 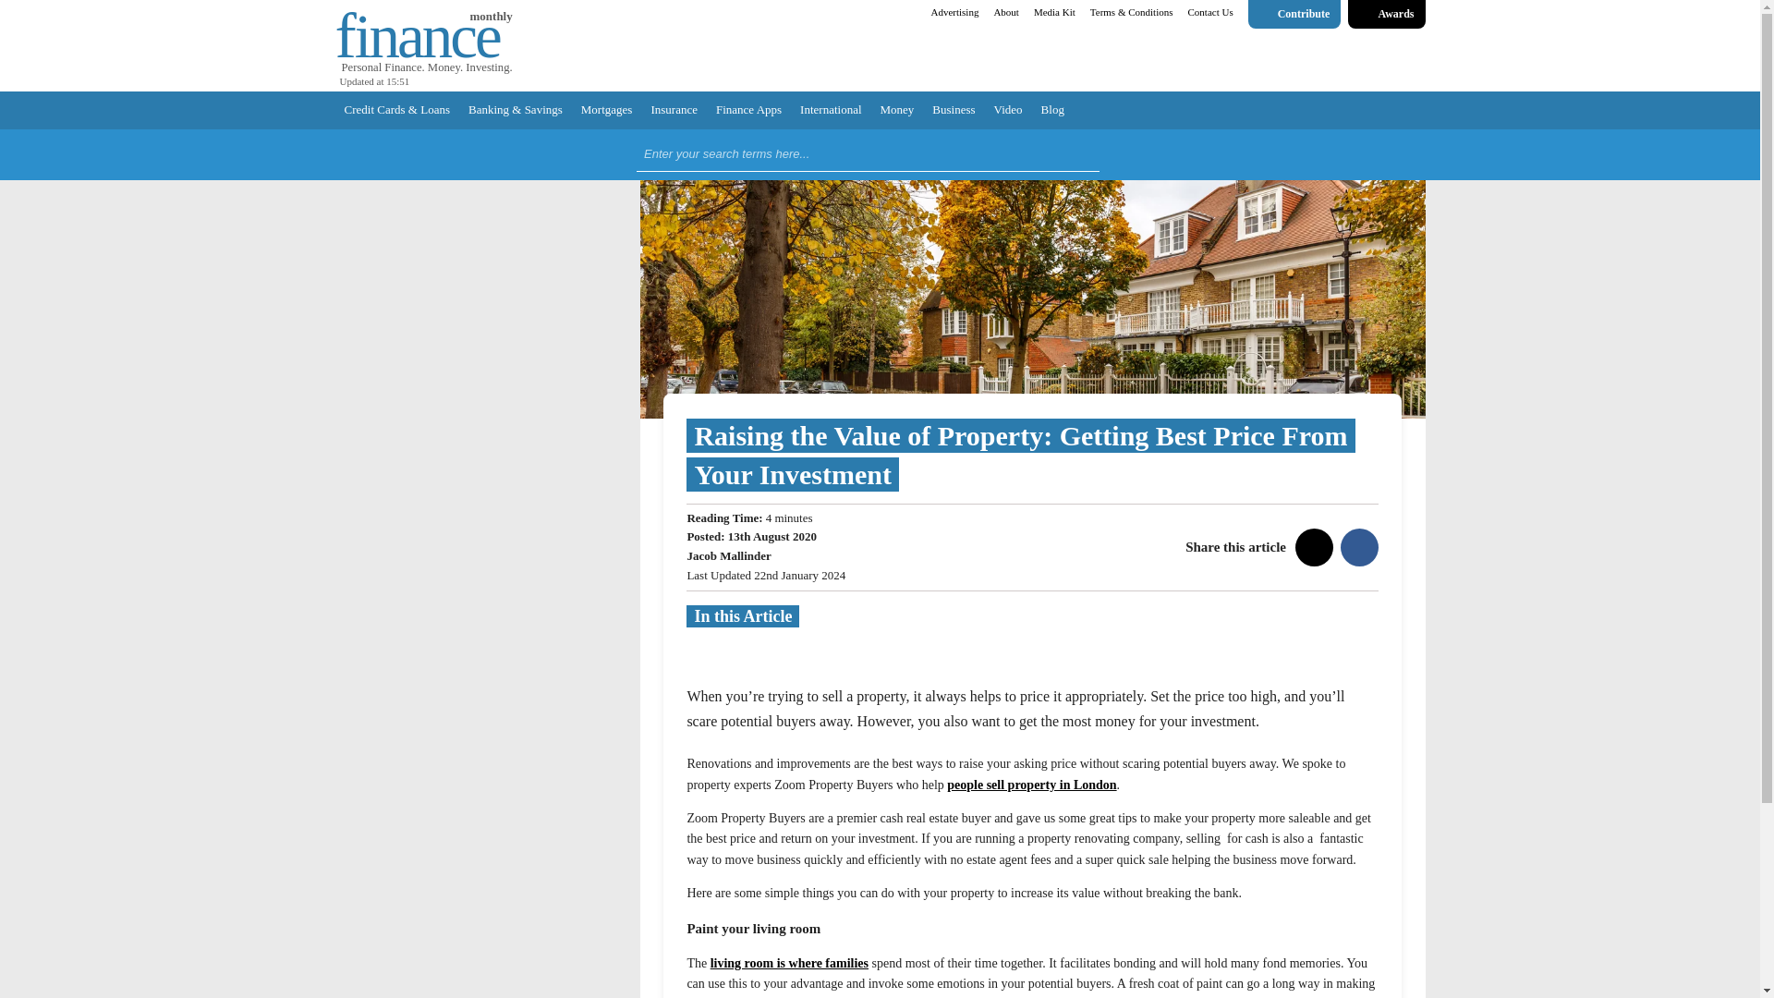 What do you see at coordinates (1006, 13) in the screenshot?
I see `About` at bounding box center [1006, 13].